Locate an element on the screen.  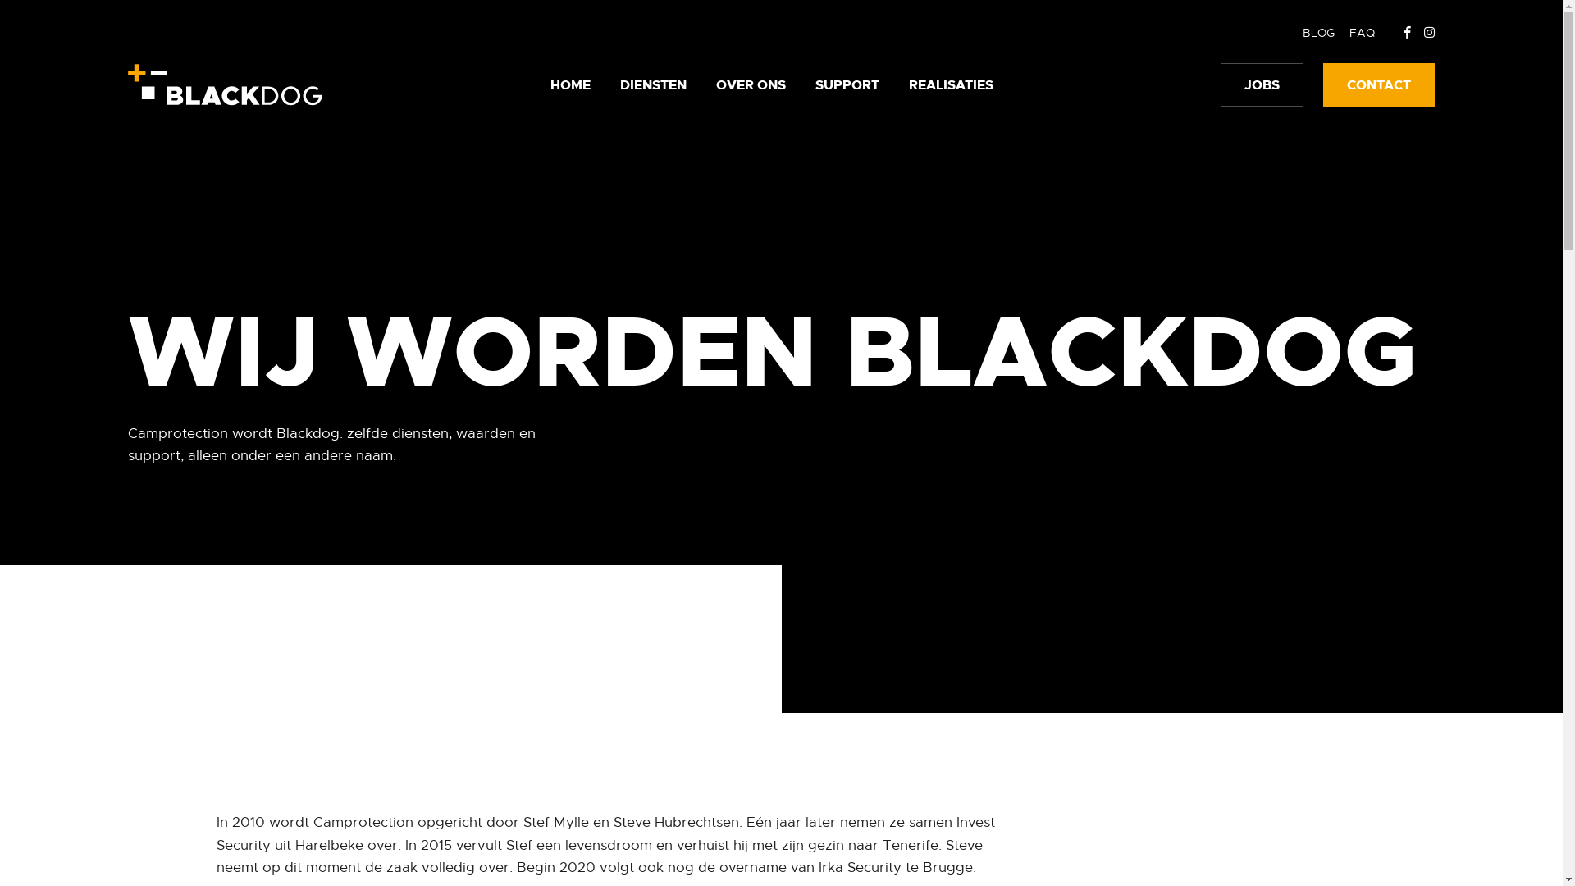
DIENSTEN is located at coordinates (653, 85).